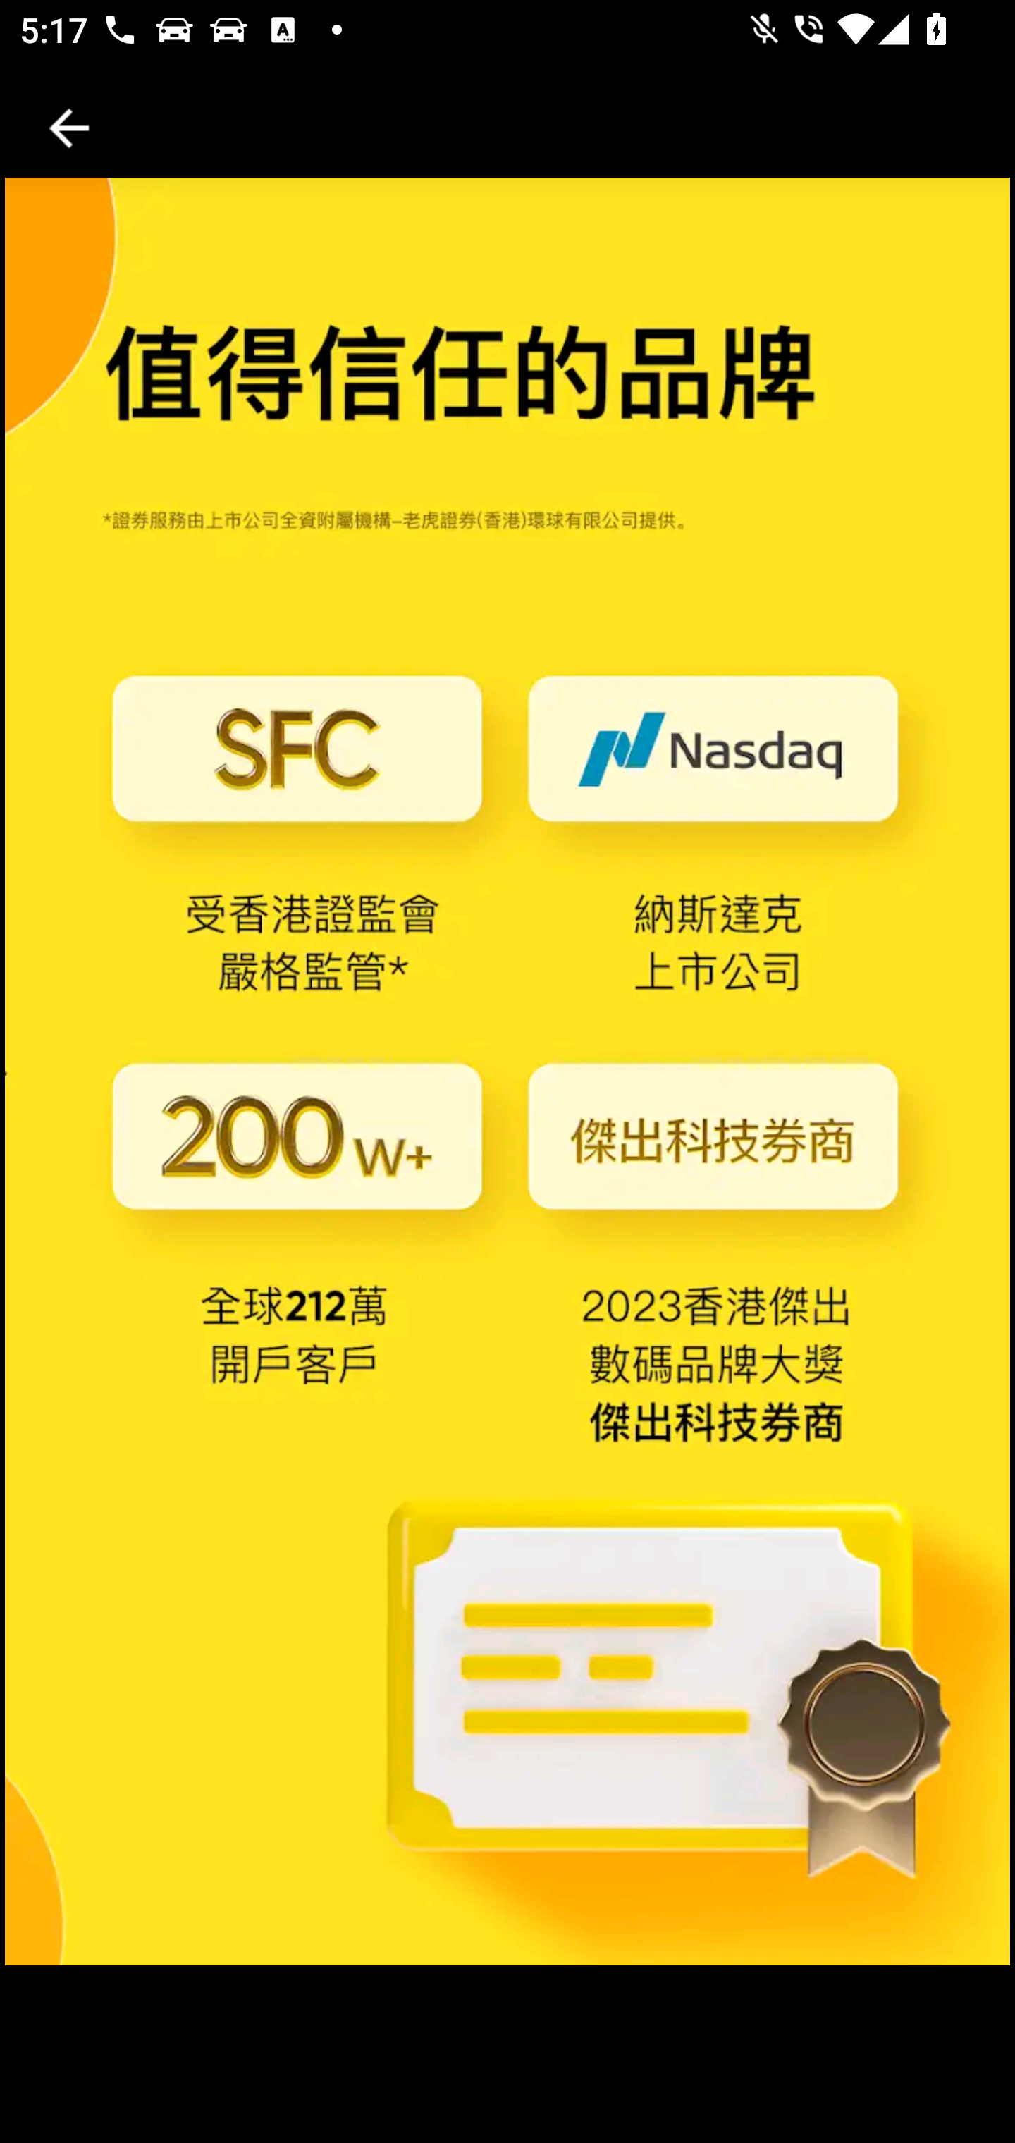 The width and height of the screenshot is (1015, 2143). I want to click on Back, so click(69, 128).